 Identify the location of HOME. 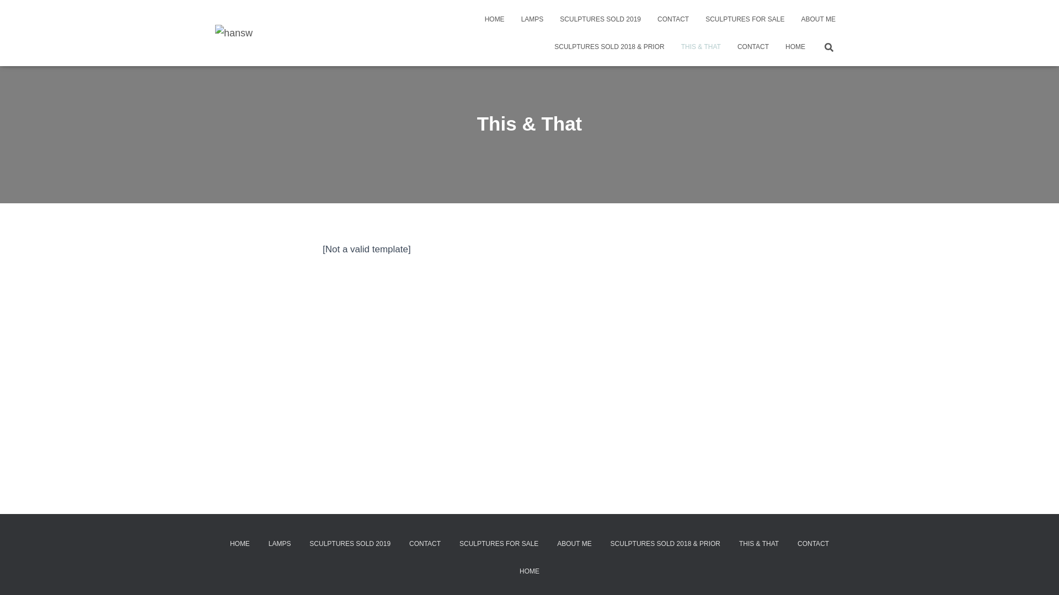
(529, 572).